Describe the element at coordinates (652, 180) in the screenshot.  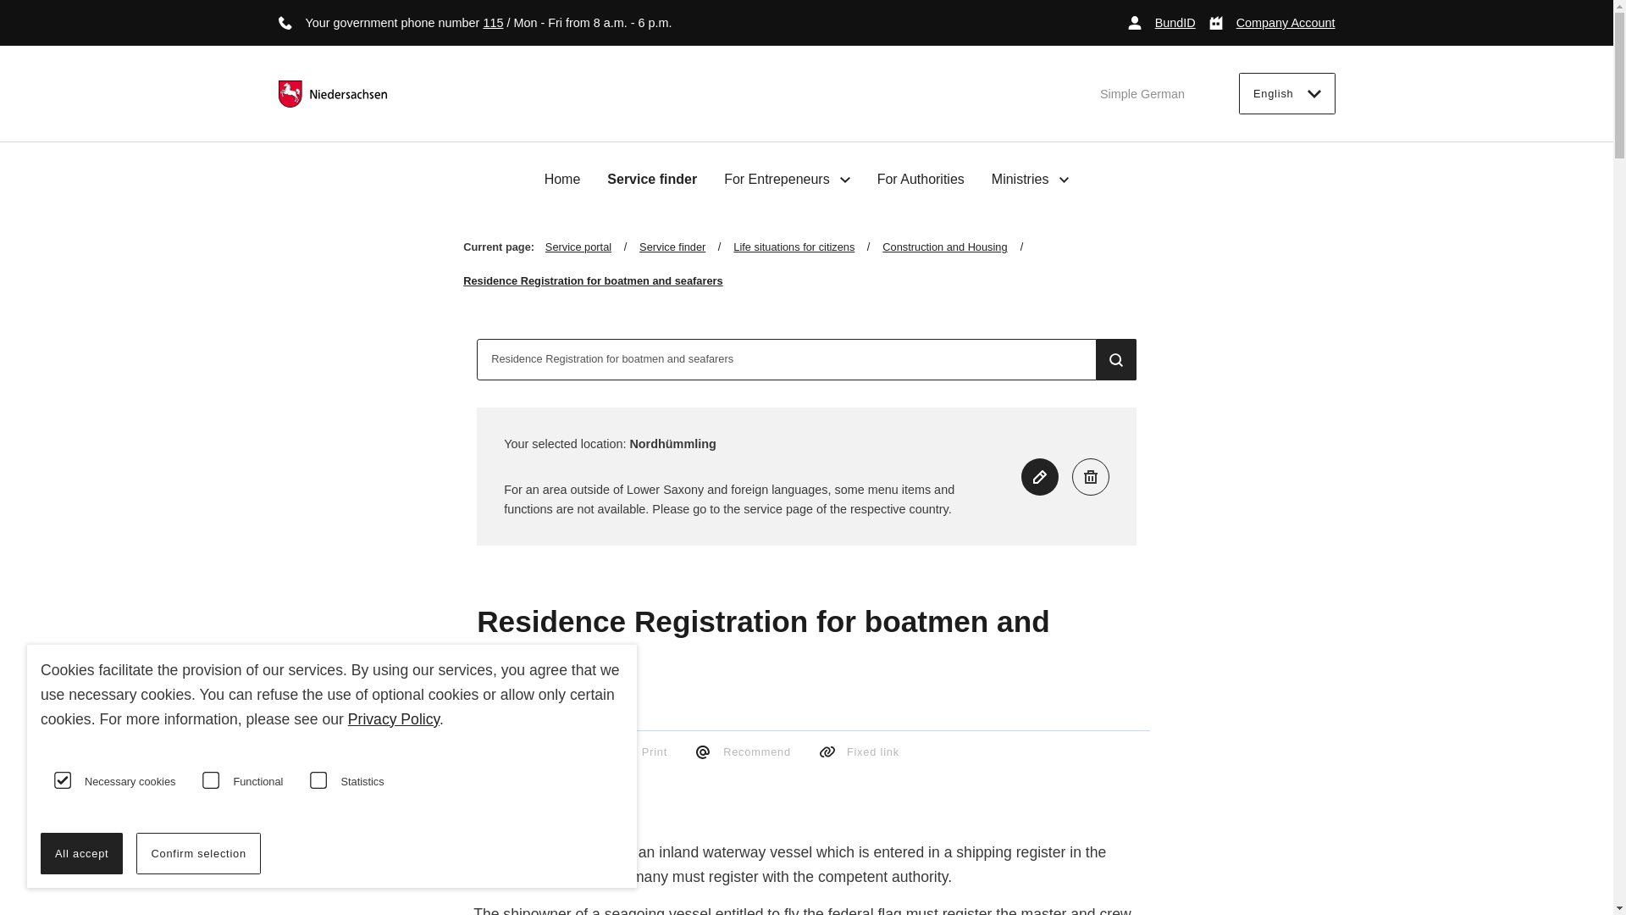
I see `Service finder` at that location.